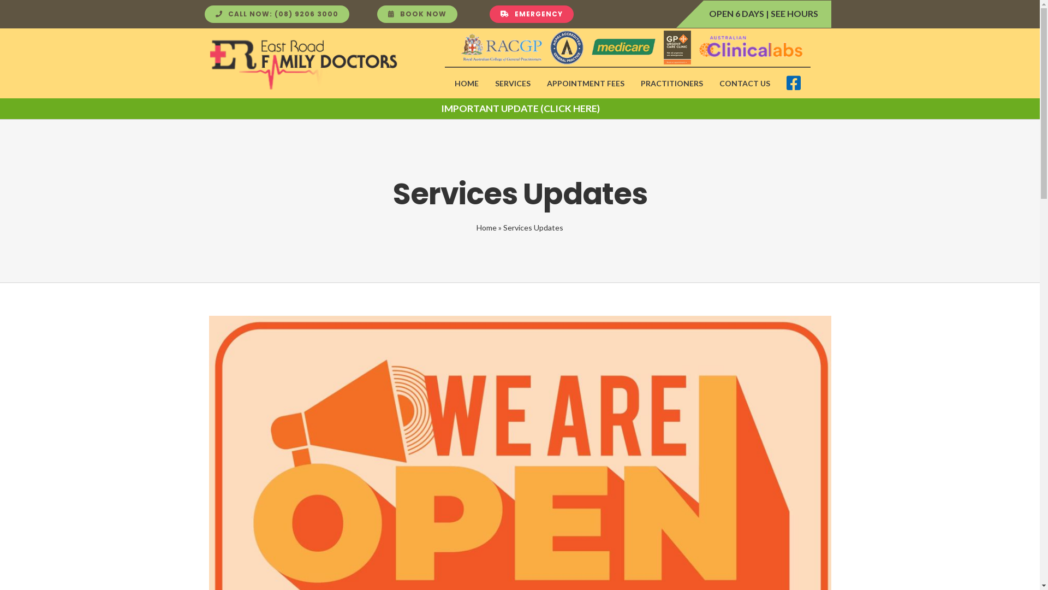  What do you see at coordinates (751, 47) in the screenshot?
I see `Clinicallabs` at bounding box center [751, 47].